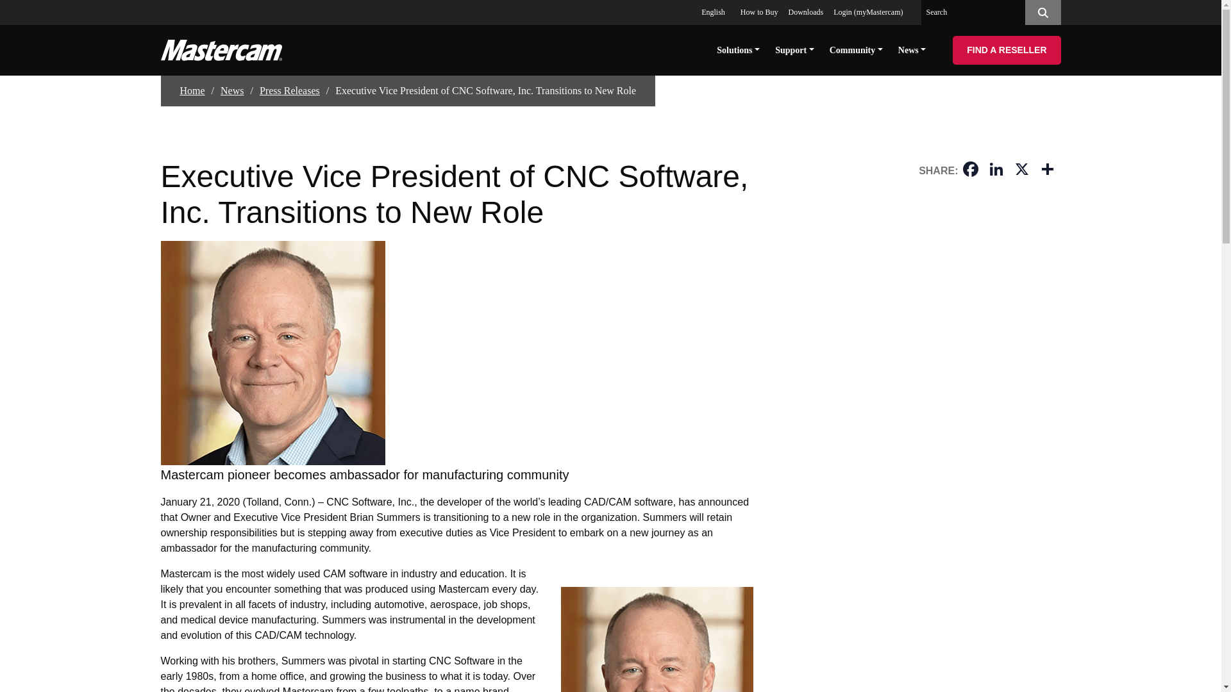  Describe the element at coordinates (759, 12) in the screenshot. I see `How to Buy` at that location.